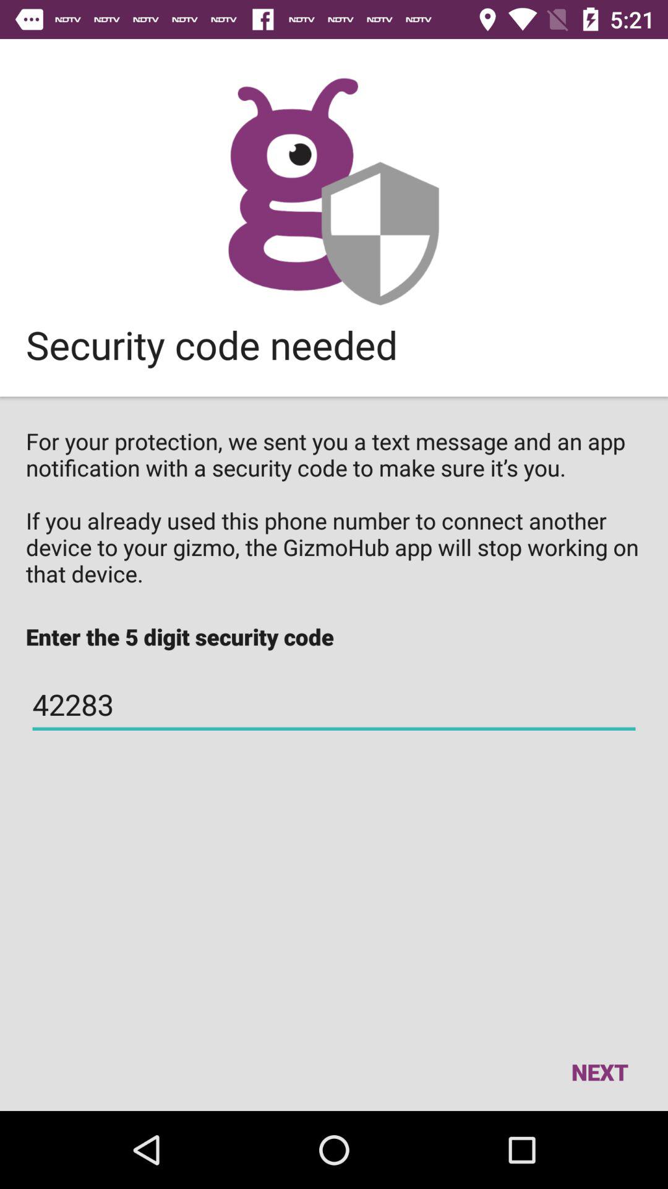 This screenshot has width=668, height=1189. I want to click on turn on the icon above the next item, so click(334, 705).